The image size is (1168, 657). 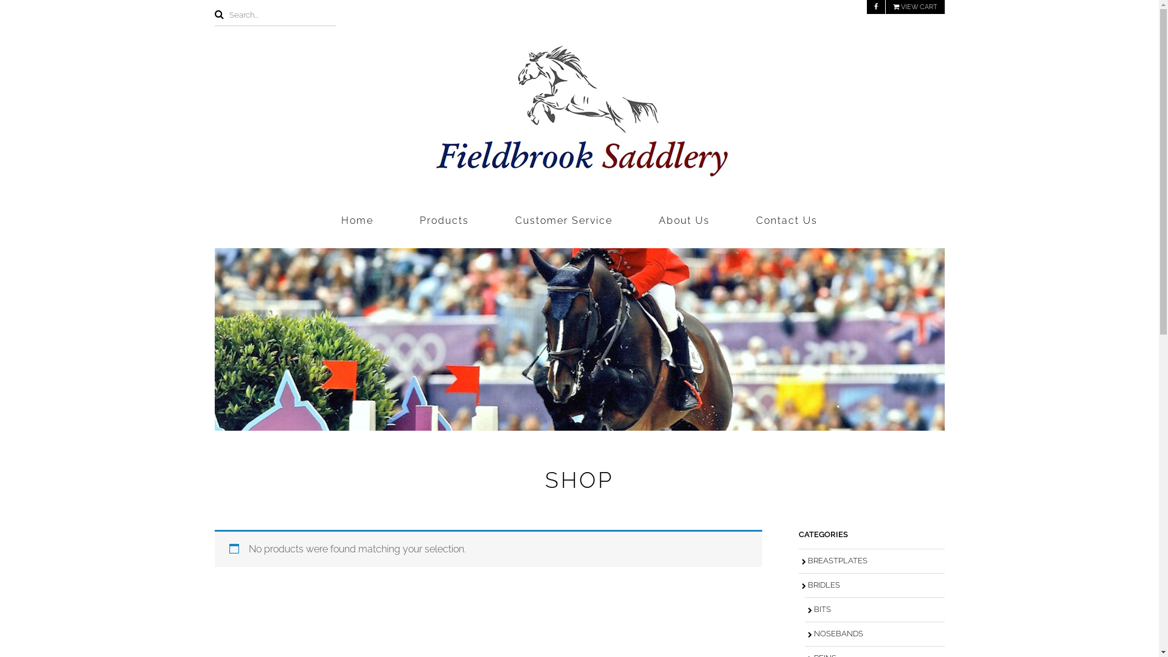 What do you see at coordinates (874, 634) in the screenshot?
I see `NOSEBANDS` at bounding box center [874, 634].